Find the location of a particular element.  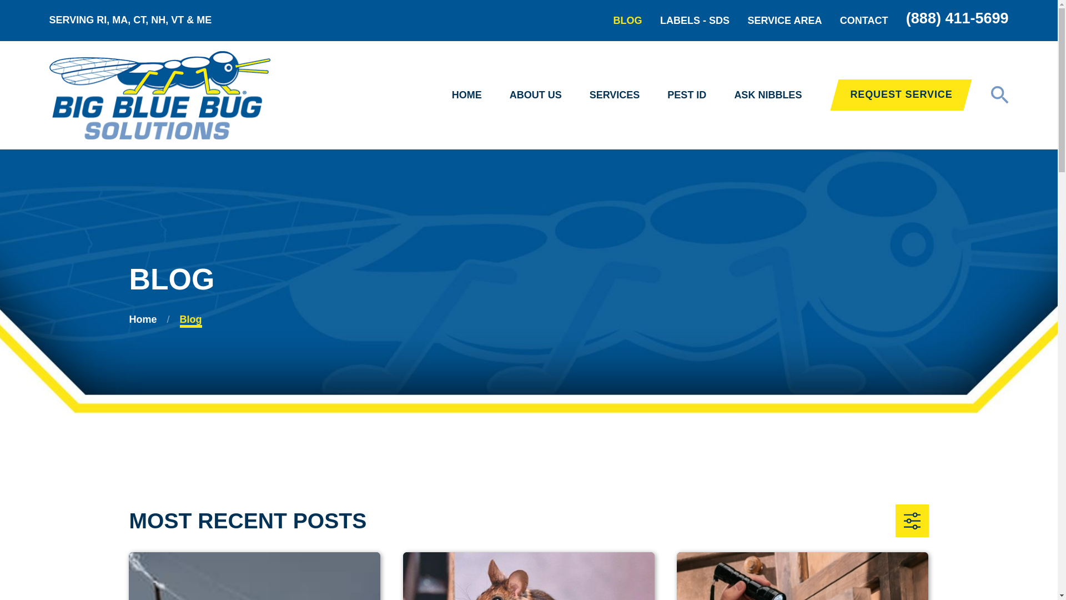

SERVICES is located at coordinates (615, 95).